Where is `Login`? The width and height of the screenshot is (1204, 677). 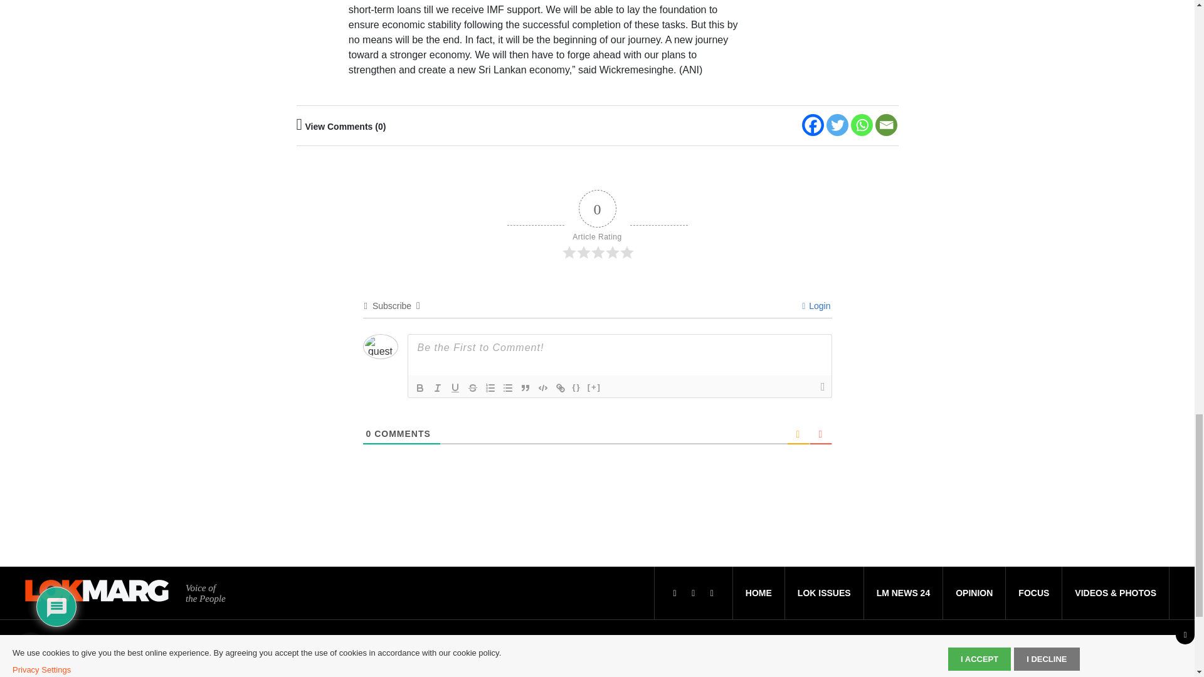
Login is located at coordinates (816, 305).